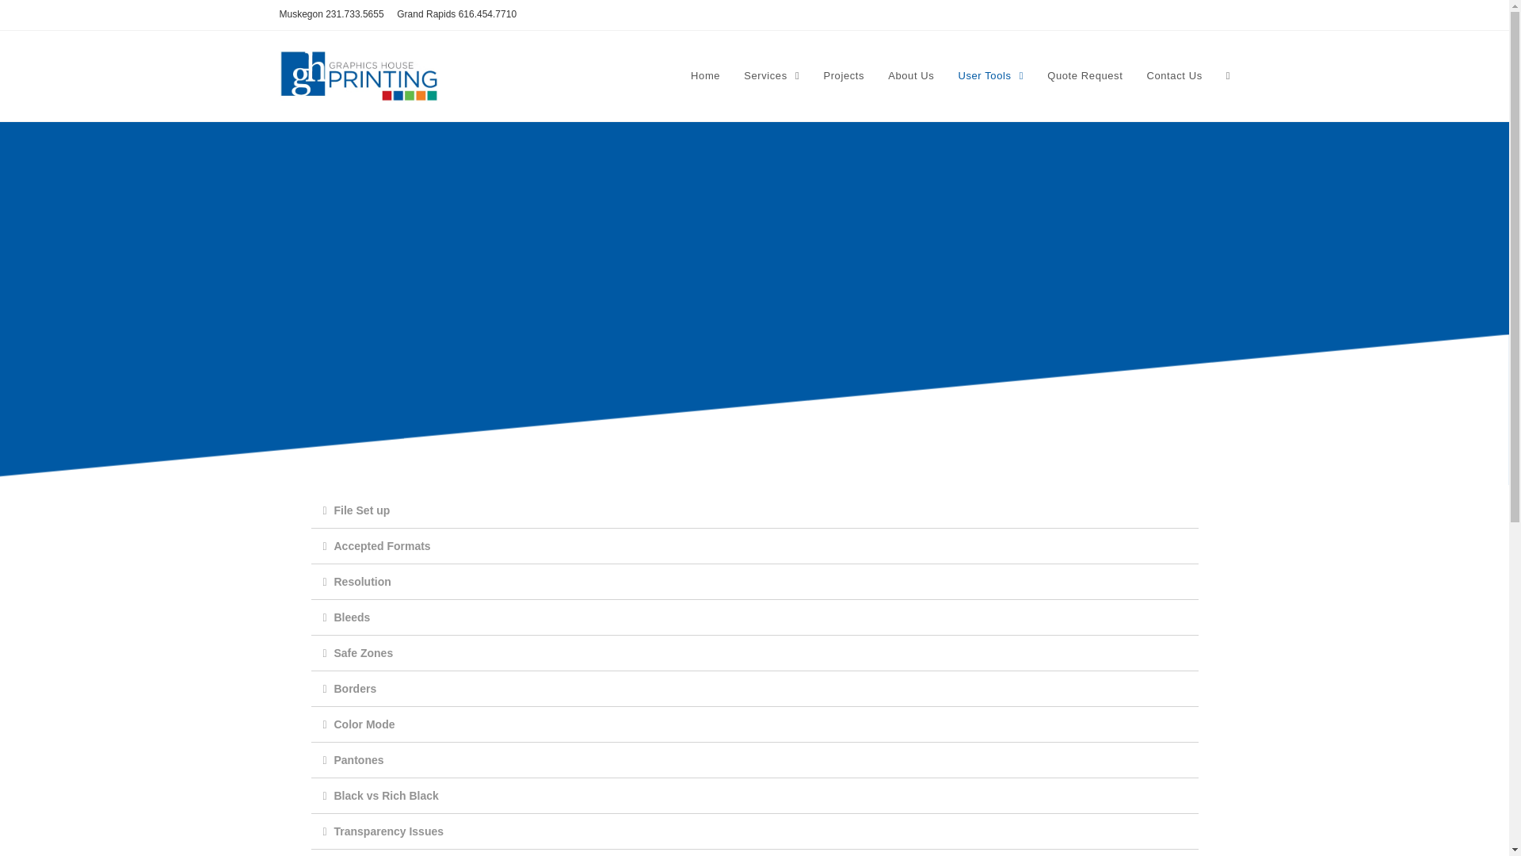 The height and width of the screenshot is (856, 1521). I want to click on Contact Us, so click(1174, 76).